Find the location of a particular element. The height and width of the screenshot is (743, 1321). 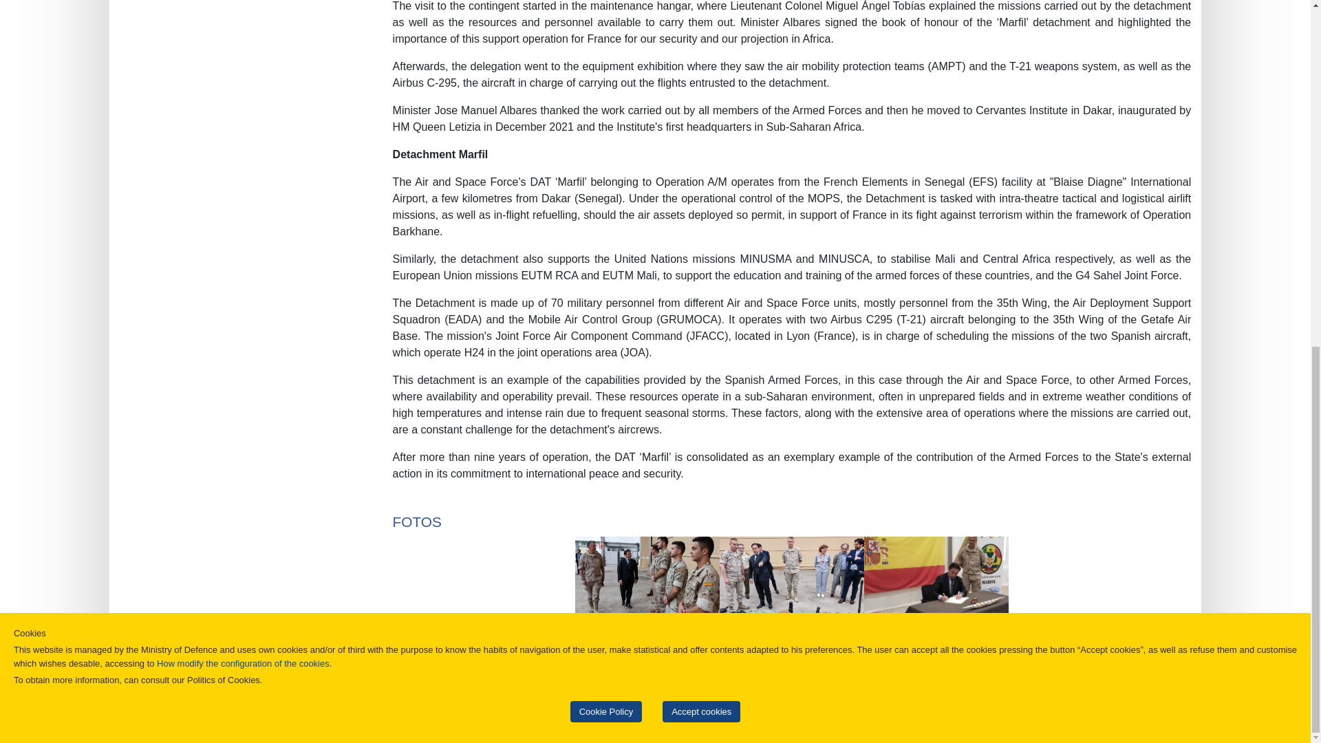

How modify the configuration of the cookies is located at coordinates (243, 15).